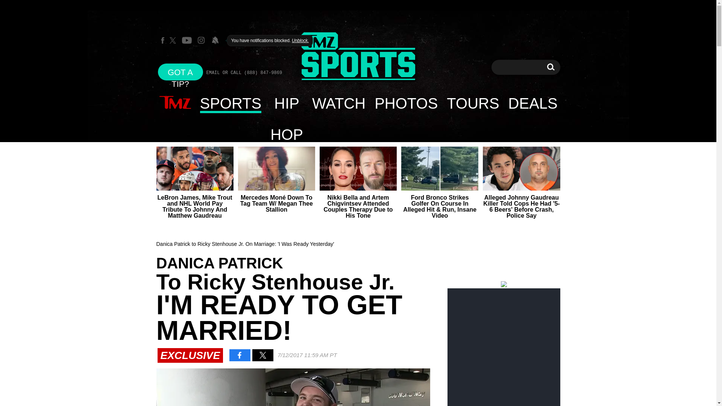  Describe the element at coordinates (551, 67) in the screenshot. I see `Skip to main content` at that location.